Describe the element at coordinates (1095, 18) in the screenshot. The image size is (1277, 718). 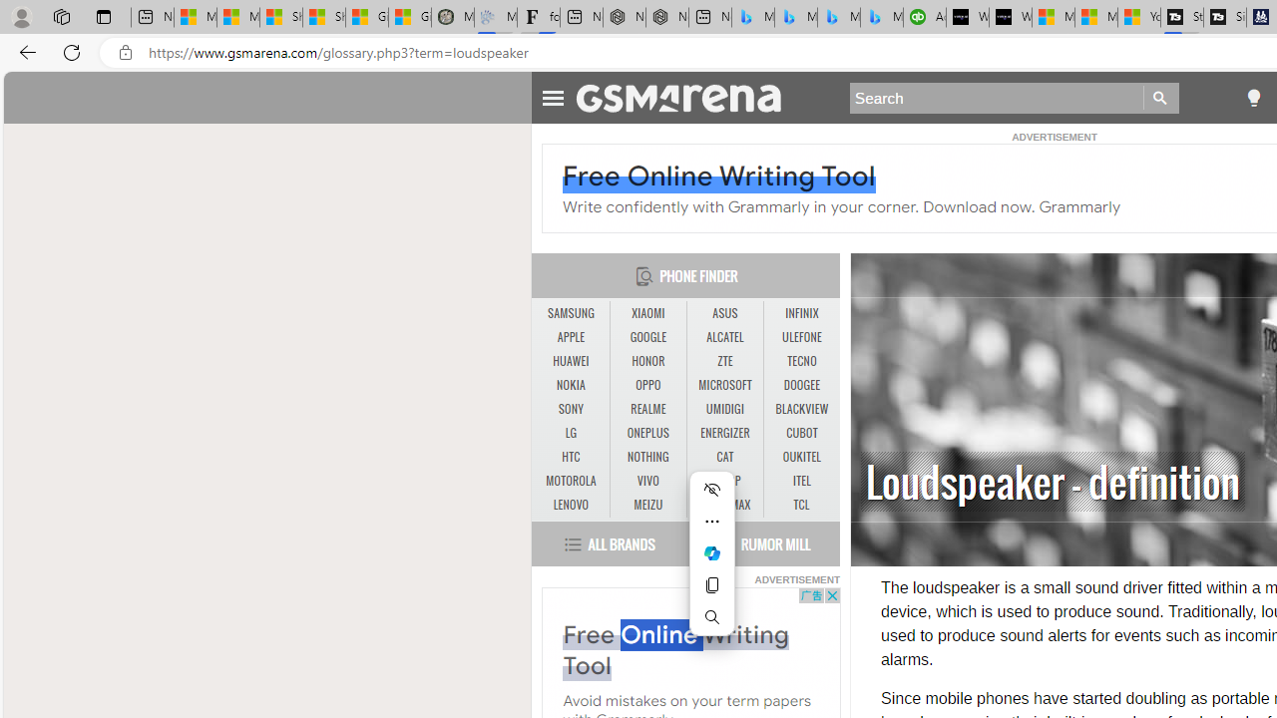
I see `Microsoft Start` at that location.